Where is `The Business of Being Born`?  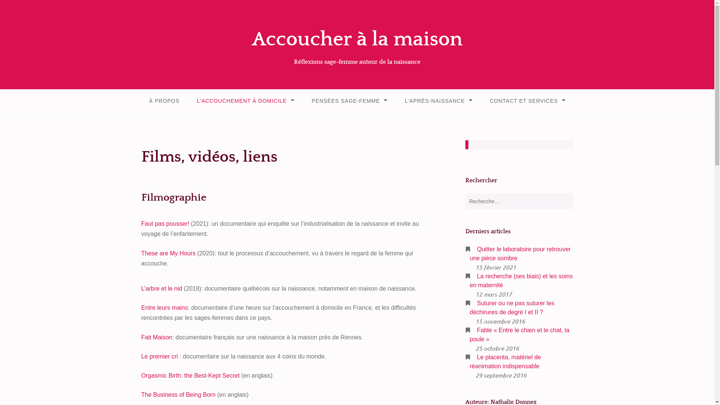 The Business of Being Born is located at coordinates (178, 394).